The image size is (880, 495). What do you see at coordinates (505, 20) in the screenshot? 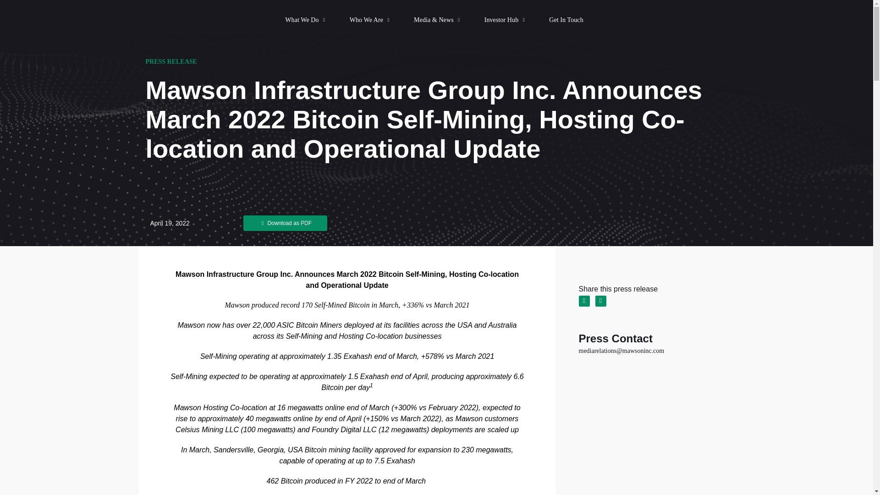
I see `Investor Hub` at bounding box center [505, 20].